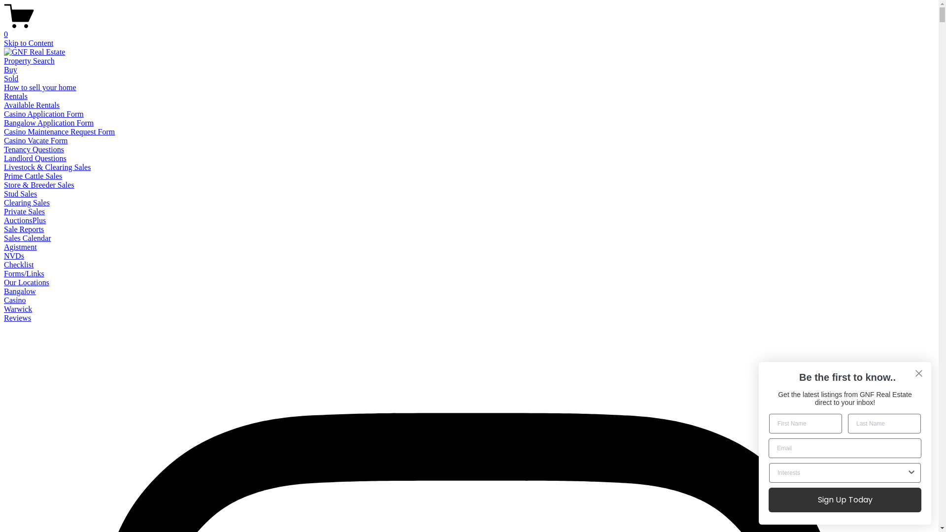 Image resolution: width=946 pixels, height=532 pixels. I want to click on Casino, so click(15, 300).